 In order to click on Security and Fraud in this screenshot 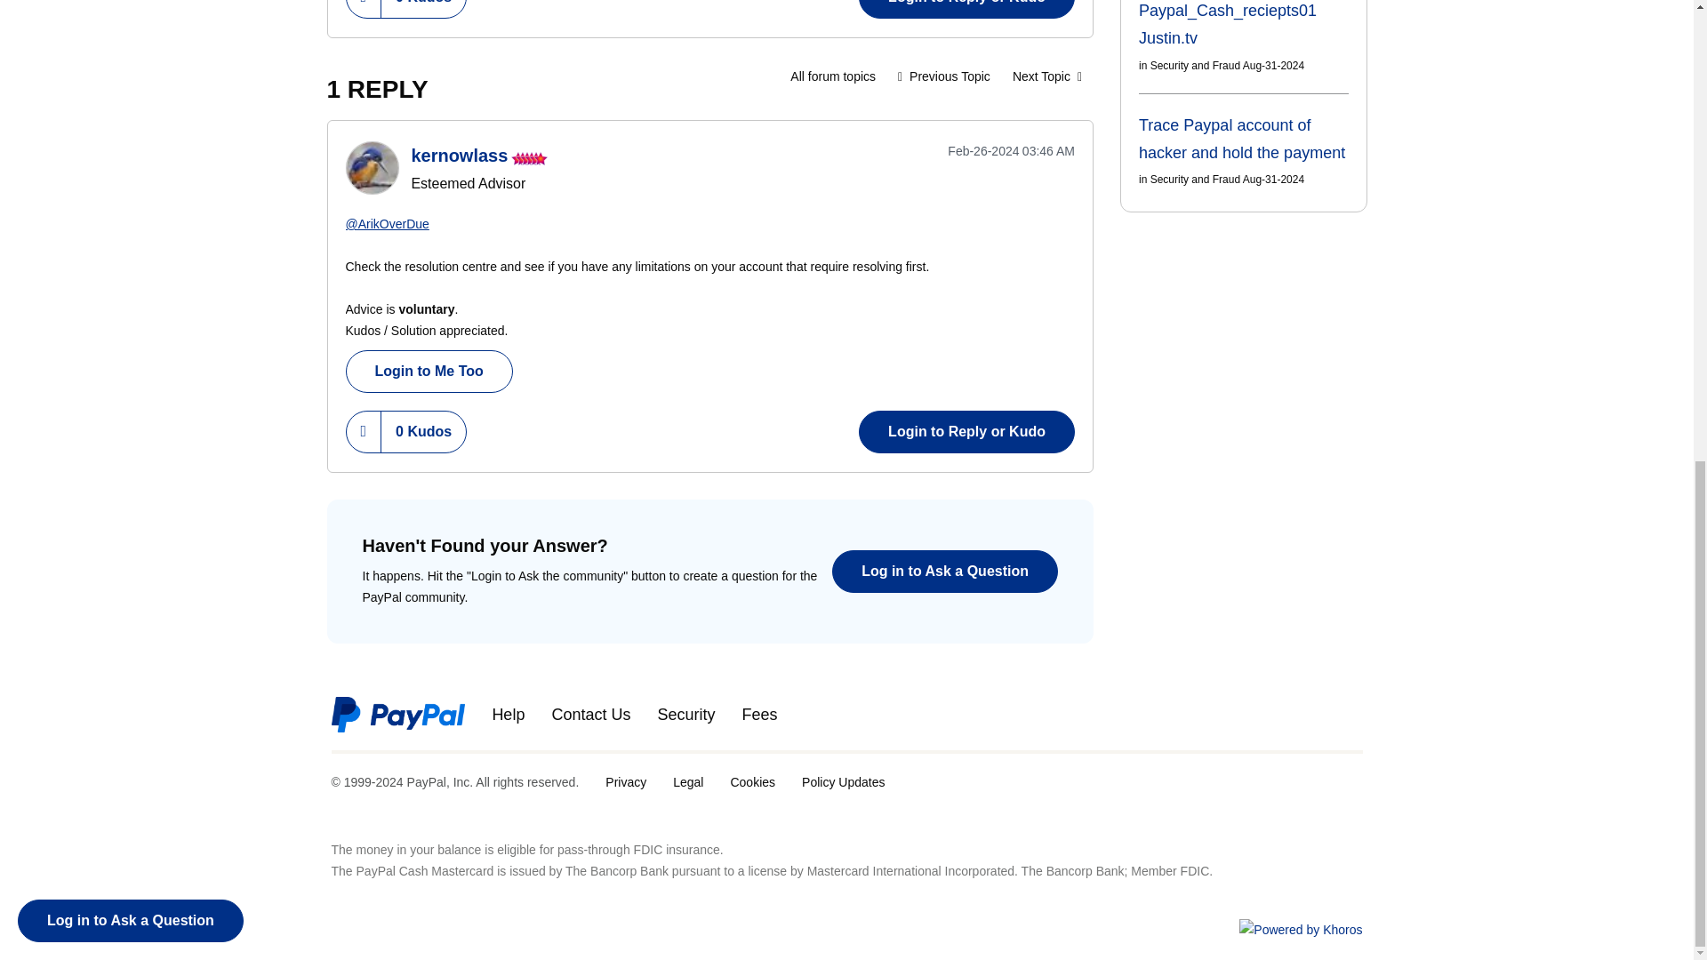, I will do `click(832, 76)`.